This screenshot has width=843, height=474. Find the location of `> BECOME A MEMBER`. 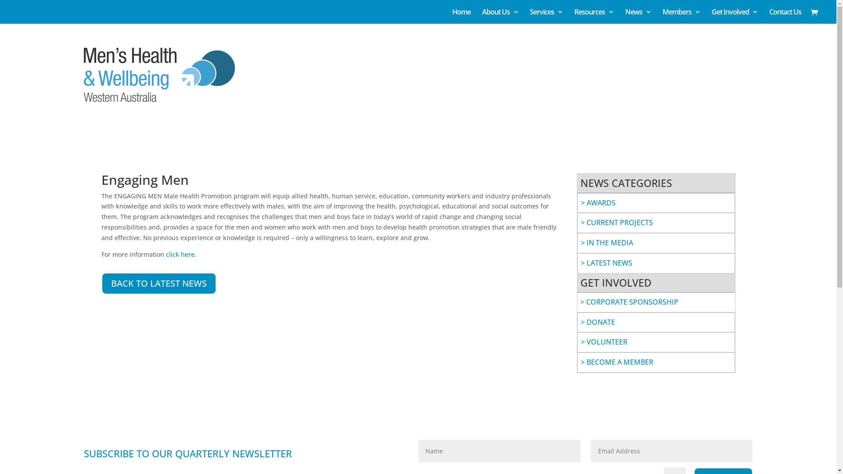

> BECOME A MEMBER is located at coordinates (616, 362).